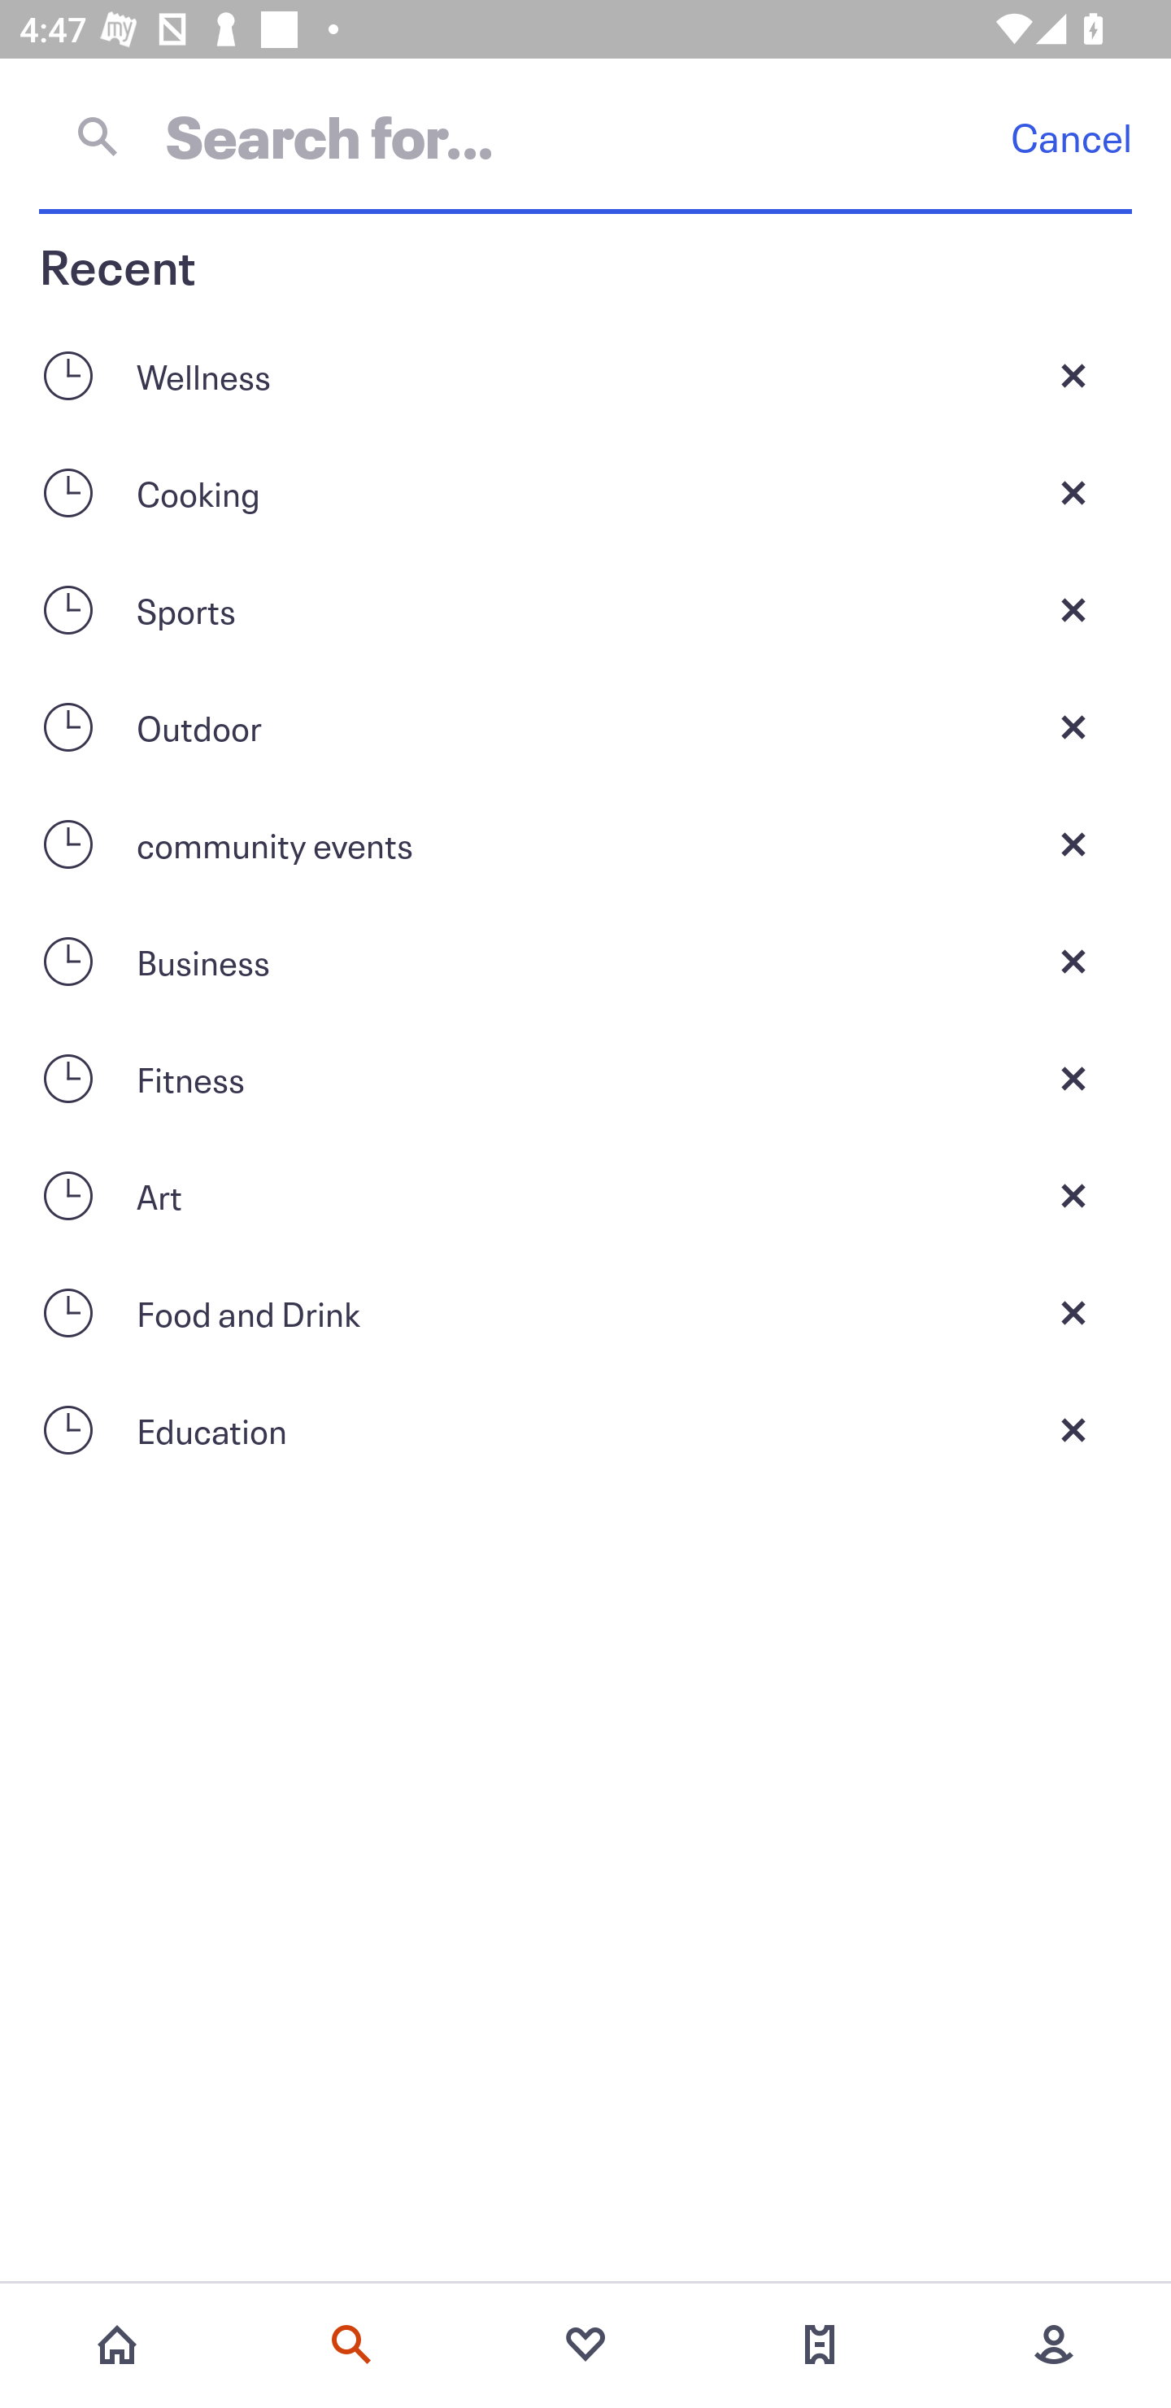 The image size is (1171, 2408). What do you see at coordinates (820, 2345) in the screenshot?
I see `Tickets` at bounding box center [820, 2345].